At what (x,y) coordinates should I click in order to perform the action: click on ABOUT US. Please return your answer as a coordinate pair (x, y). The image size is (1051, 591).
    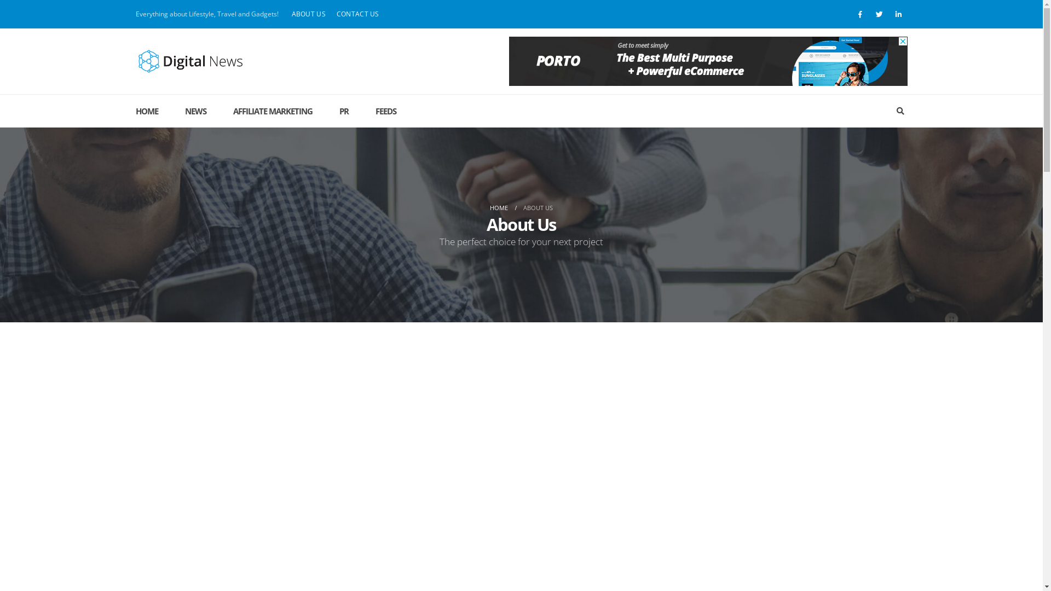
    Looking at the image, I should click on (308, 14).